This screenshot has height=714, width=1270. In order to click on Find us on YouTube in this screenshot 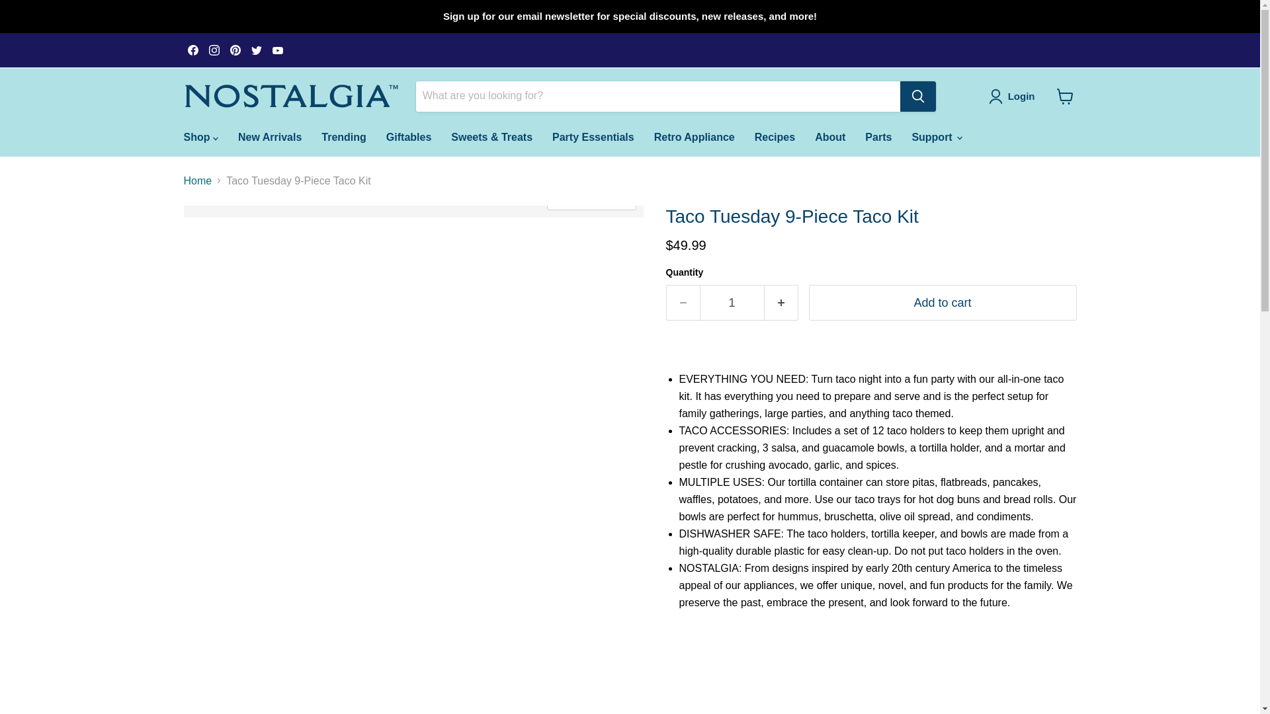, I will do `click(277, 50)`.